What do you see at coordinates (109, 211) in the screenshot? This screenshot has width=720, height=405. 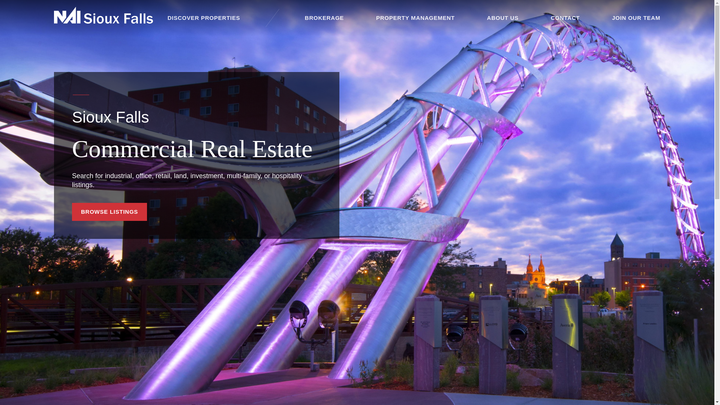 I see `BROWSE LISTINGS` at bounding box center [109, 211].